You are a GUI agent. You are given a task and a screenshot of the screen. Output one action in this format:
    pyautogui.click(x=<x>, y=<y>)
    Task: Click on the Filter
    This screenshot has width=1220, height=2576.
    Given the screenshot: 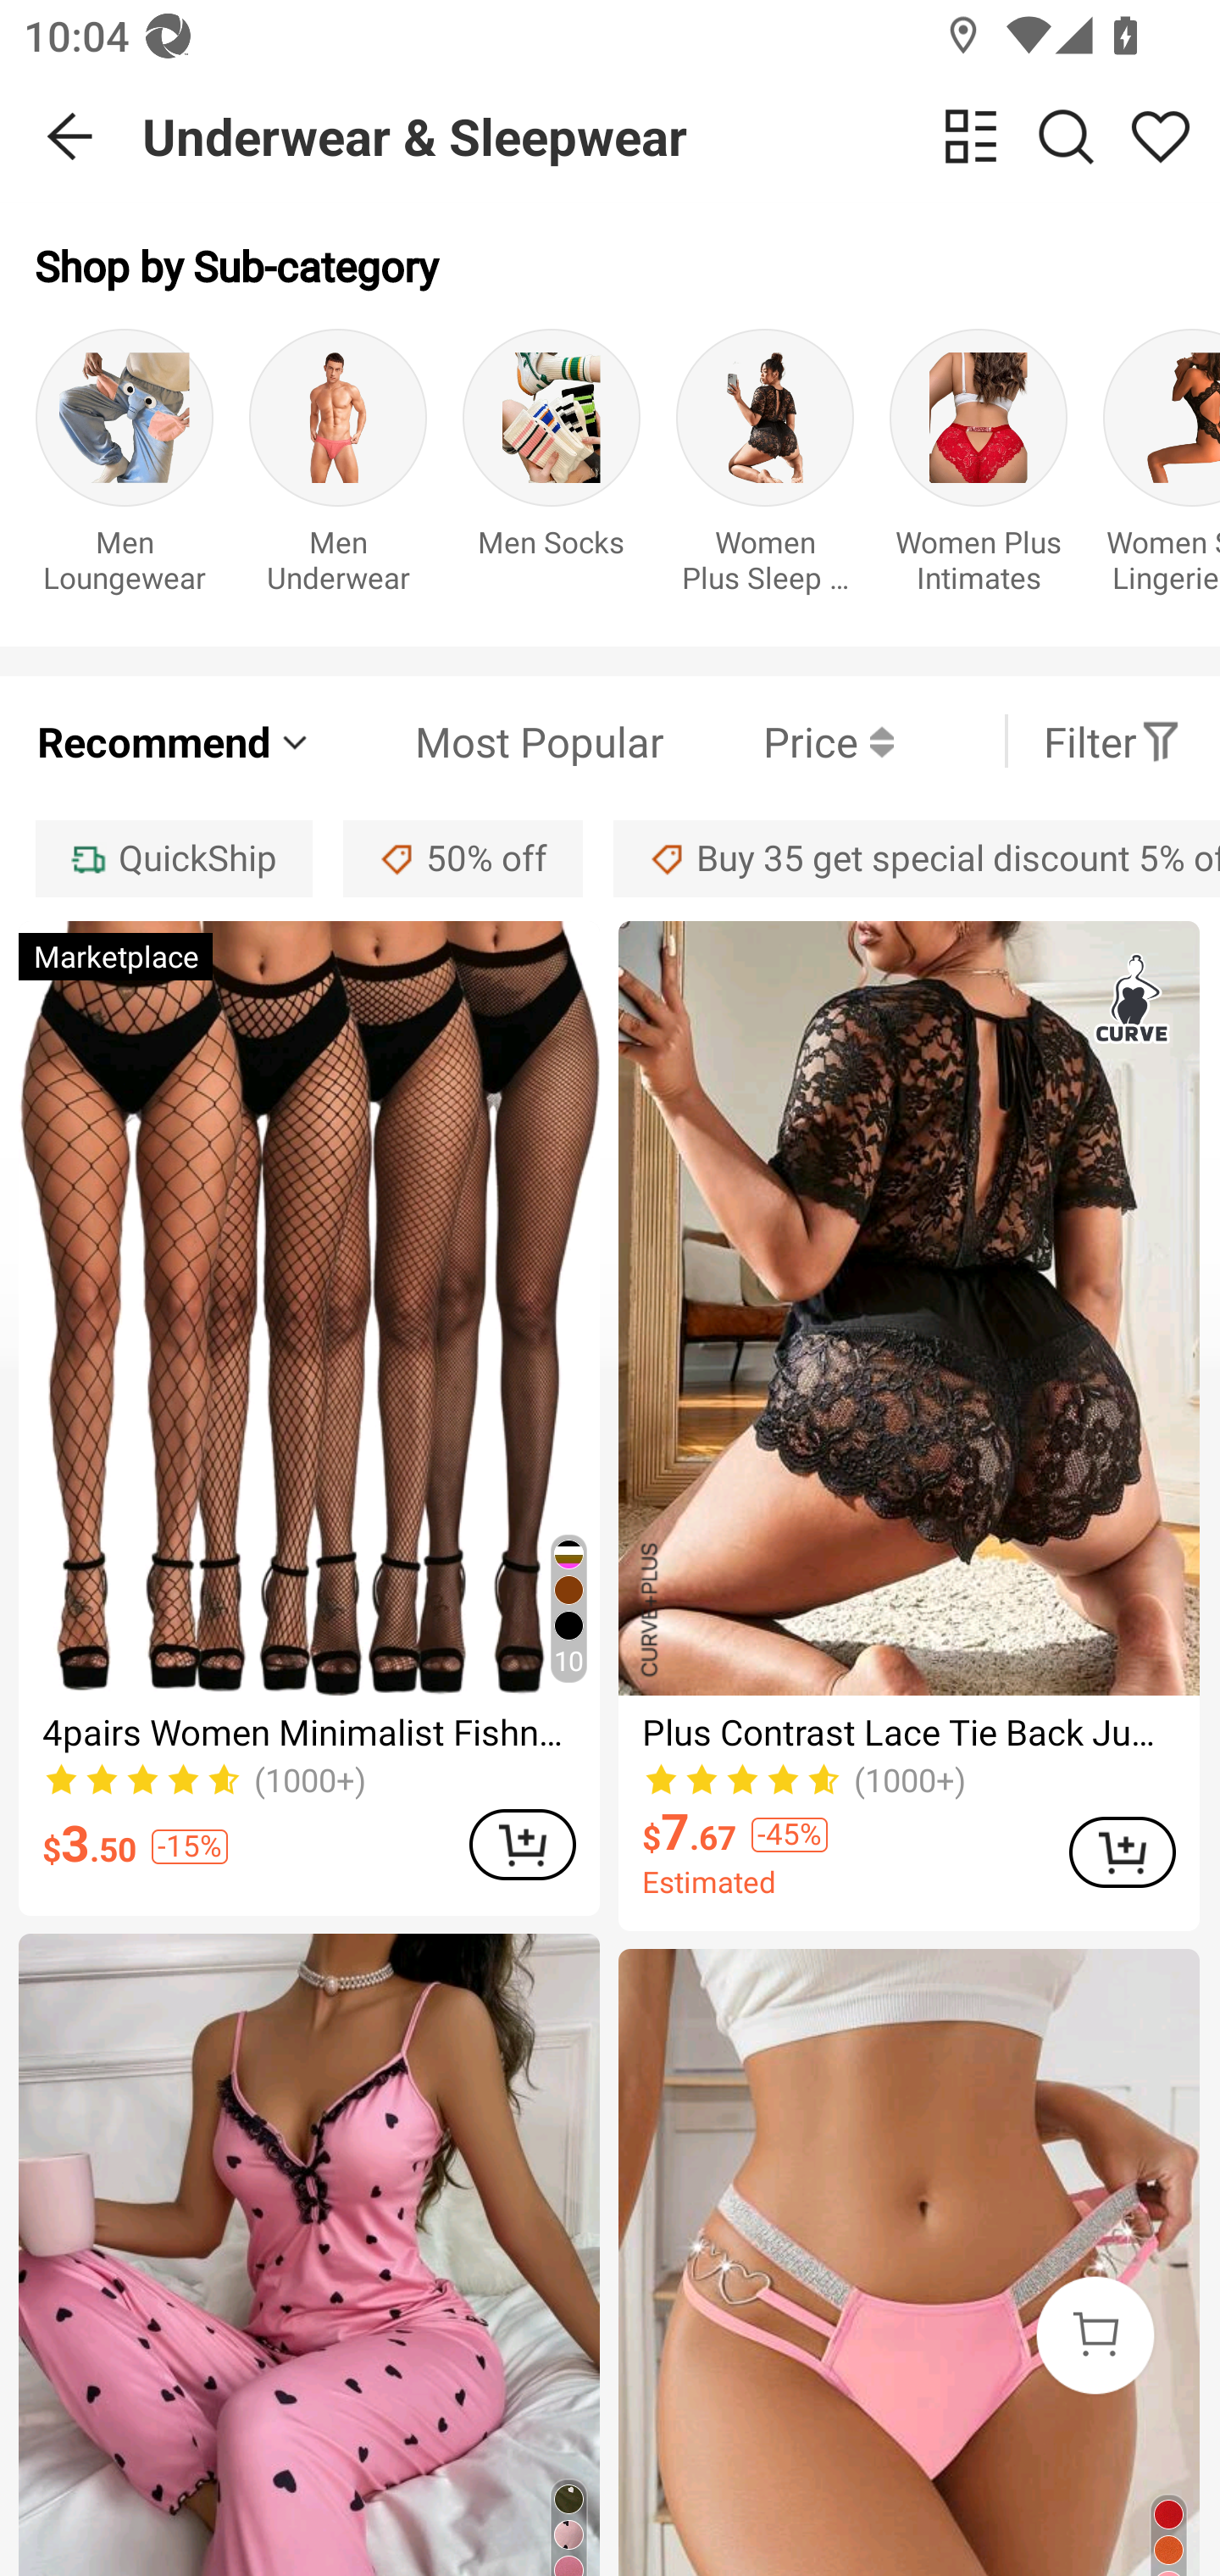 What is the action you would take?
    pyautogui.click(x=1112, y=741)
    